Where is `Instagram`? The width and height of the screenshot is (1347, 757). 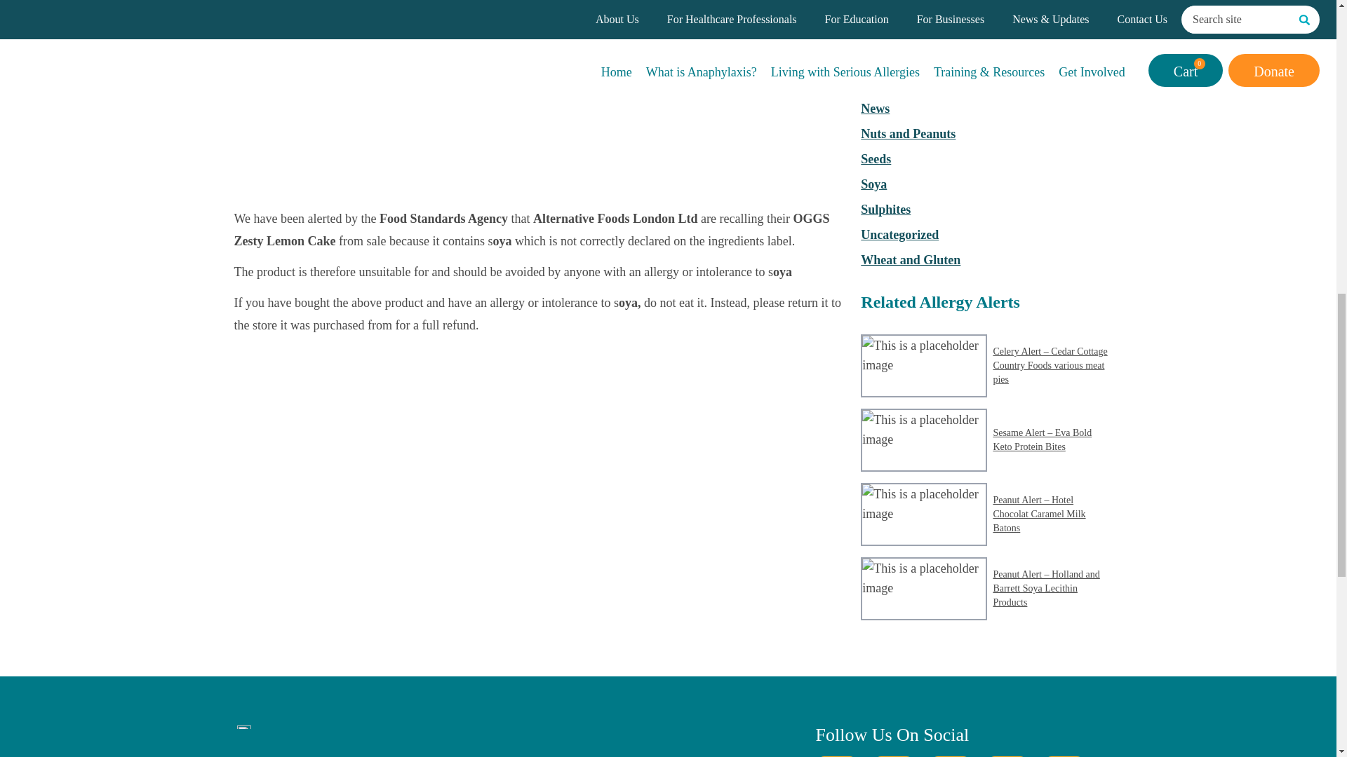
Instagram is located at coordinates (950, 756).